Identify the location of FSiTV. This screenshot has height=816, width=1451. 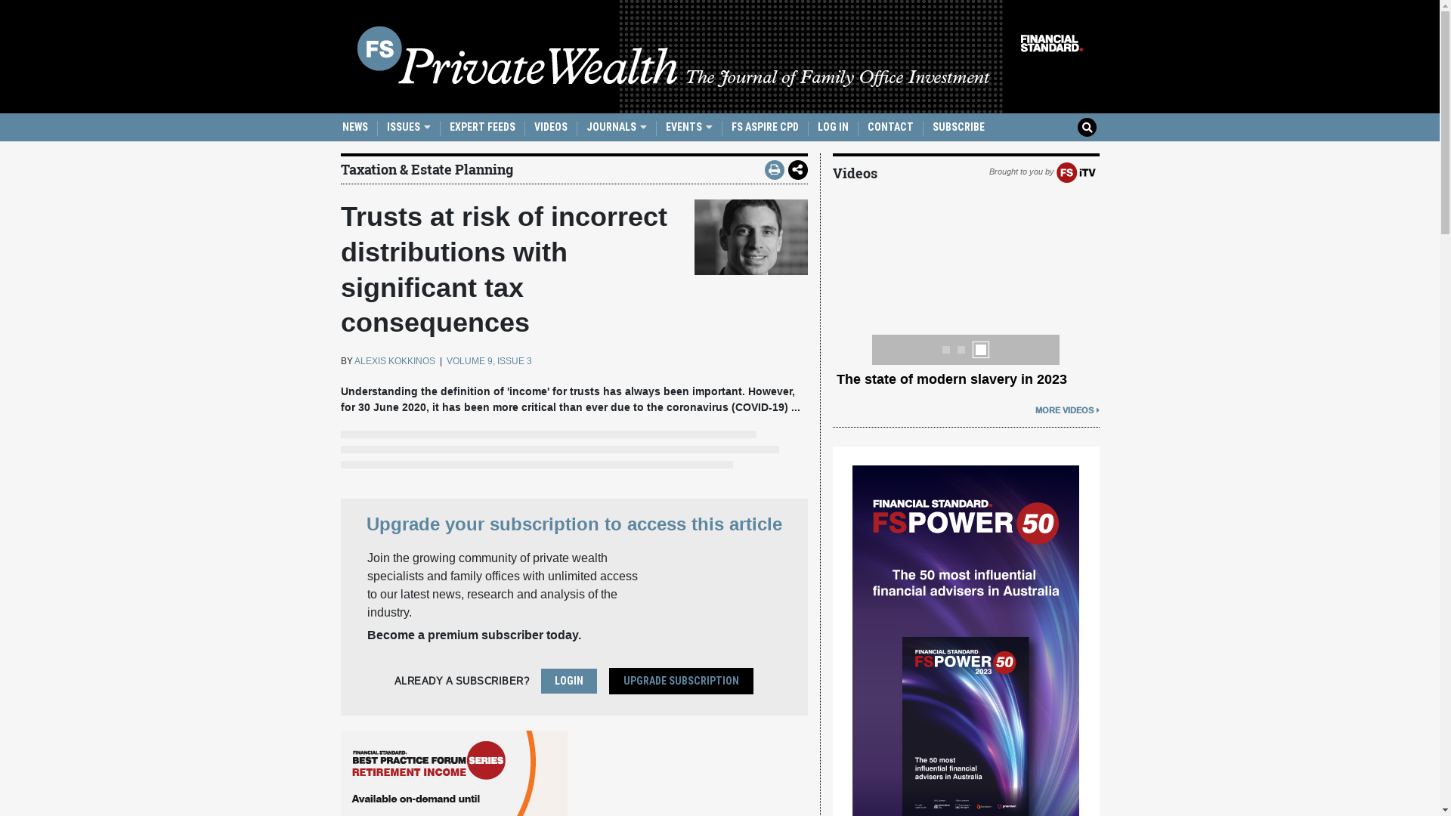
(1076, 172).